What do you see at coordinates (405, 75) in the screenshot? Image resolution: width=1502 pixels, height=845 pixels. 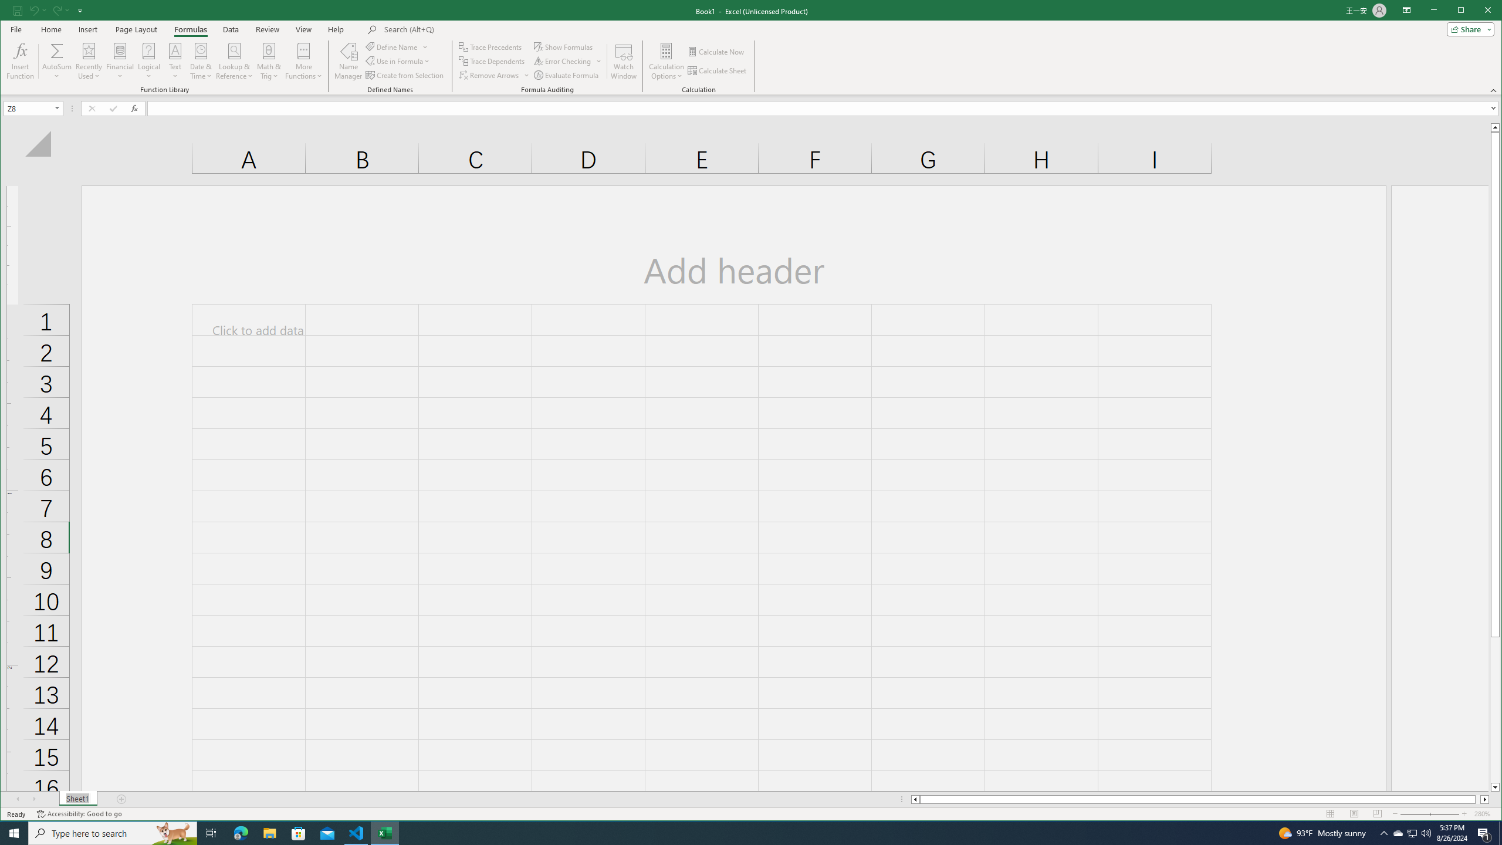 I see `Create from Selection...` at bounding box center [405, 75].